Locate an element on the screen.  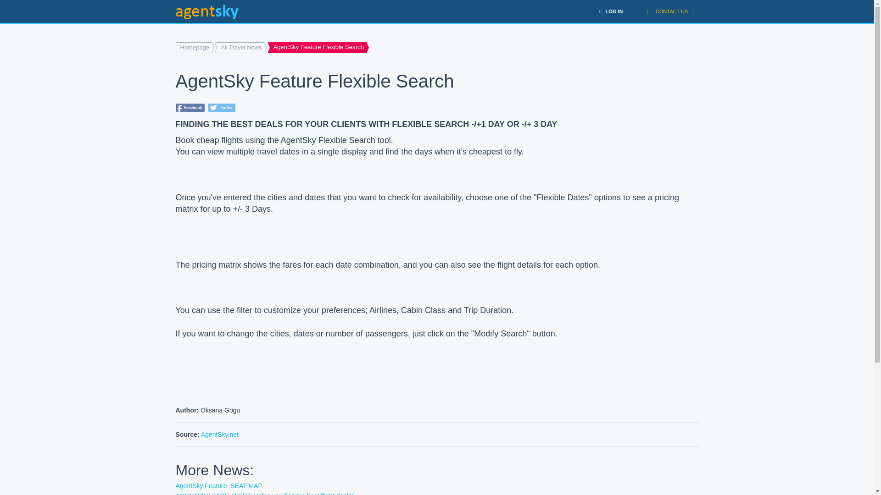
AgentSky Feature: SEAT MAP is located at coordinates (218, 486).